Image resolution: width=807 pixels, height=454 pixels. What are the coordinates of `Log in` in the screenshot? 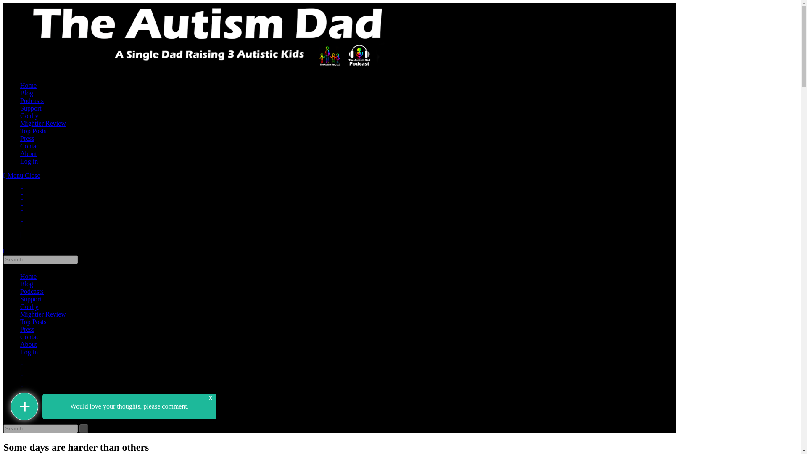 It's located at (29, 161).